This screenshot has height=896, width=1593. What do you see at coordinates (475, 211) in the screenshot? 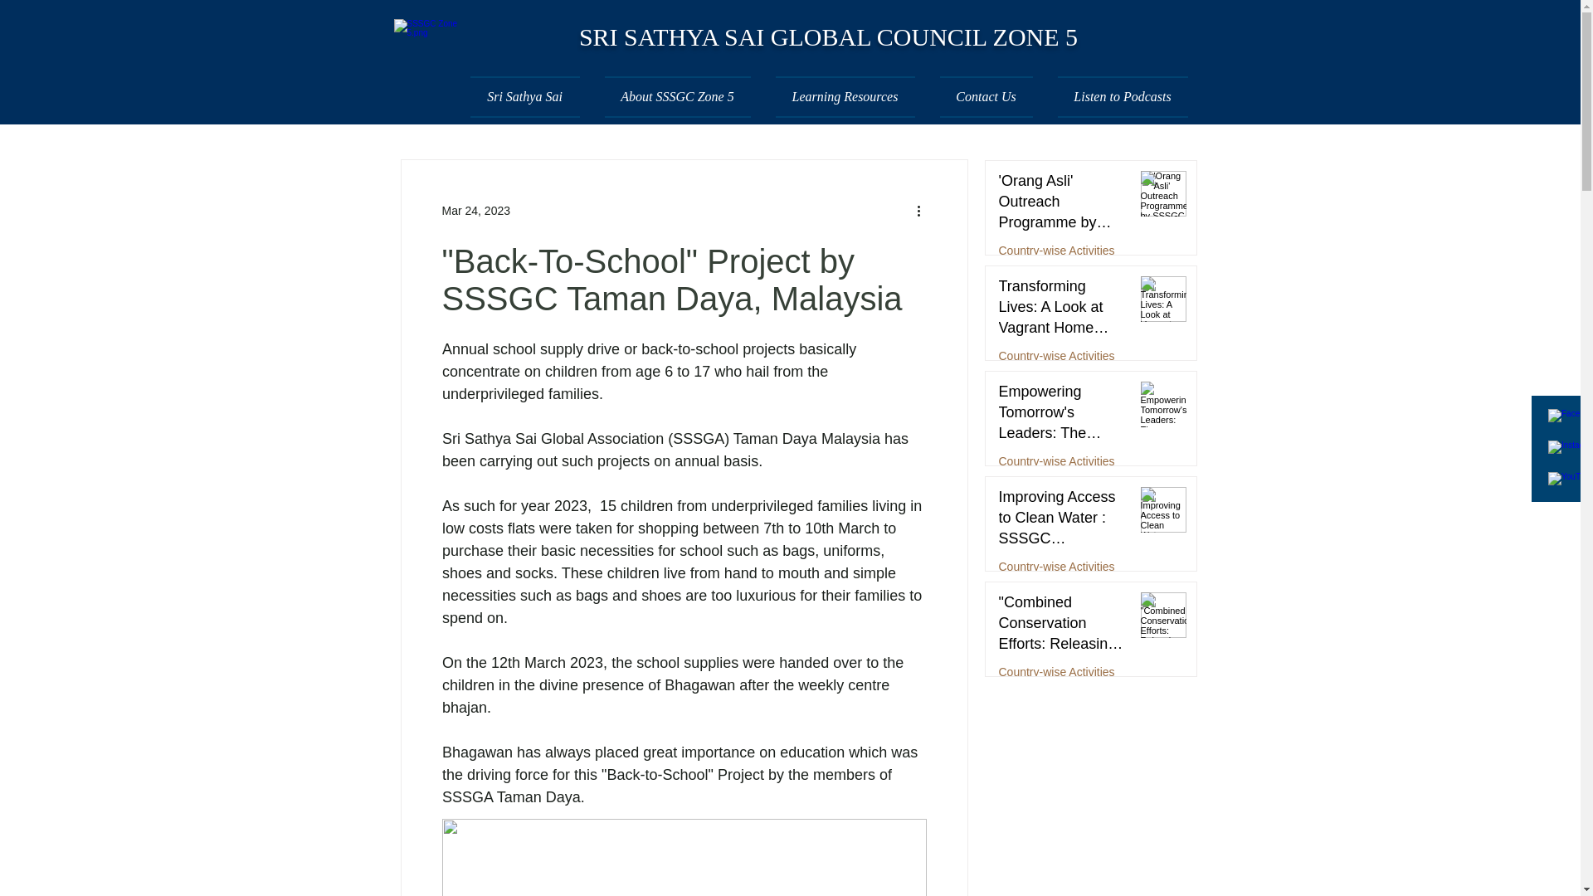
I see `Mar 24, 2023` at bounding box center [475, 211].